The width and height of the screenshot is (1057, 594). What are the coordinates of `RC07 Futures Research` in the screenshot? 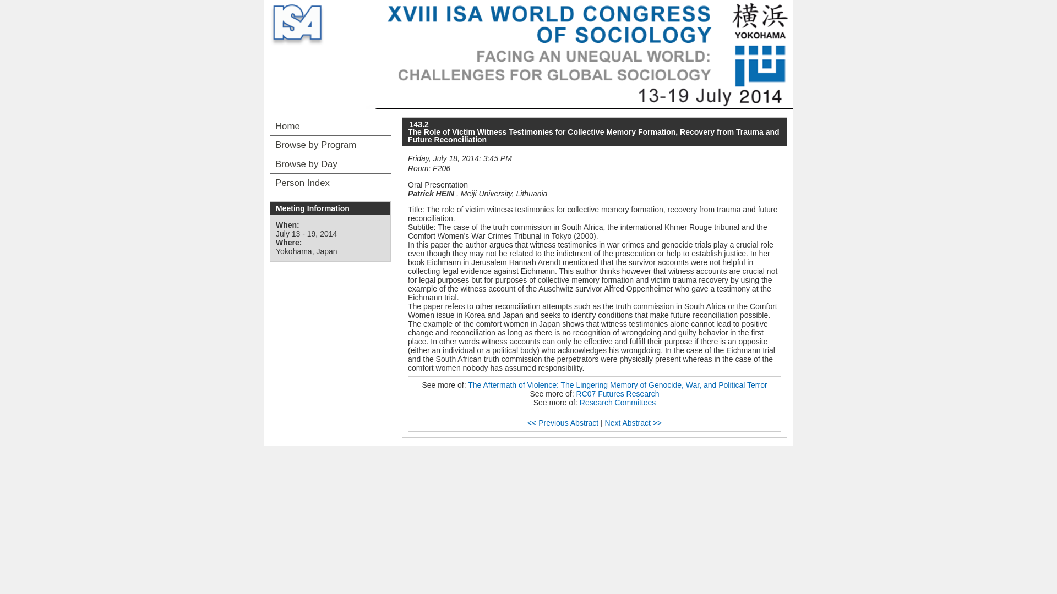 It's located at (618, 394).